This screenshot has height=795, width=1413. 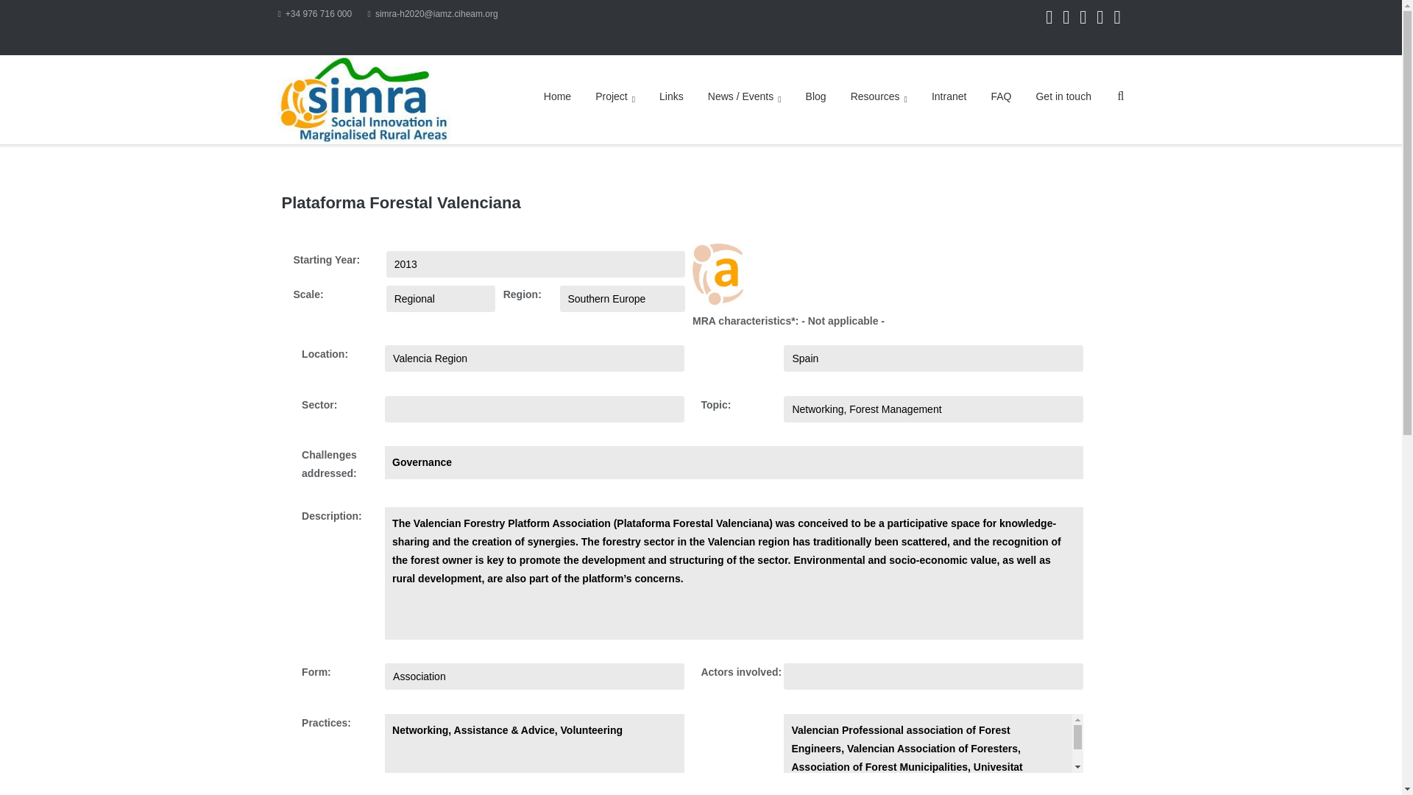 I want to click on Southern Europe, so click(x=621, y=299).